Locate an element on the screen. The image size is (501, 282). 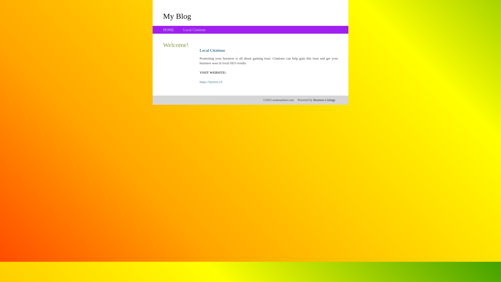
https://bytrtes.cf/ is located at coordinates (211, 82).